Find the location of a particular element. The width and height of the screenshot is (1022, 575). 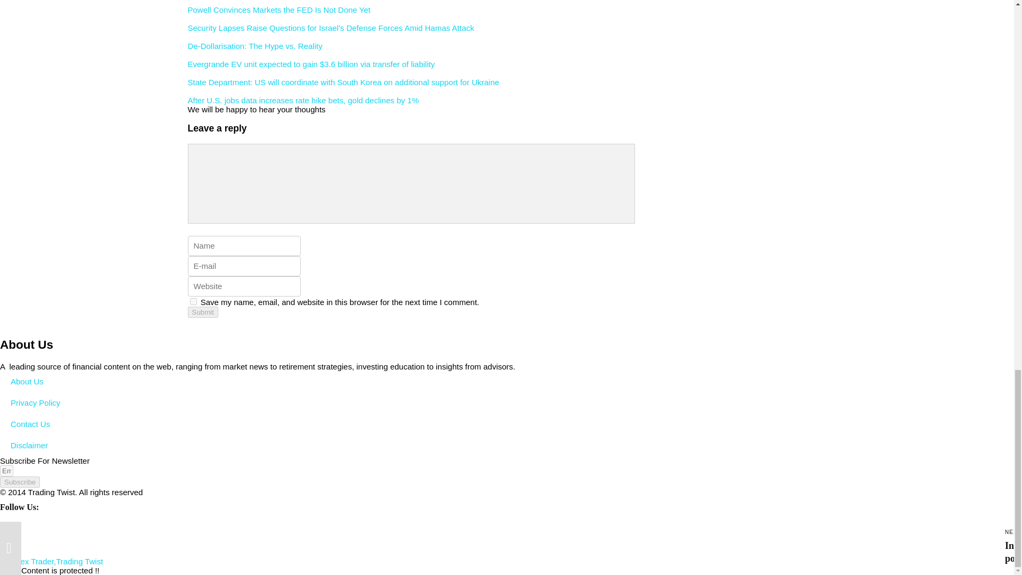

De-Dollarisation: The Hype vs. Reality is located at coordinates (254, 46).